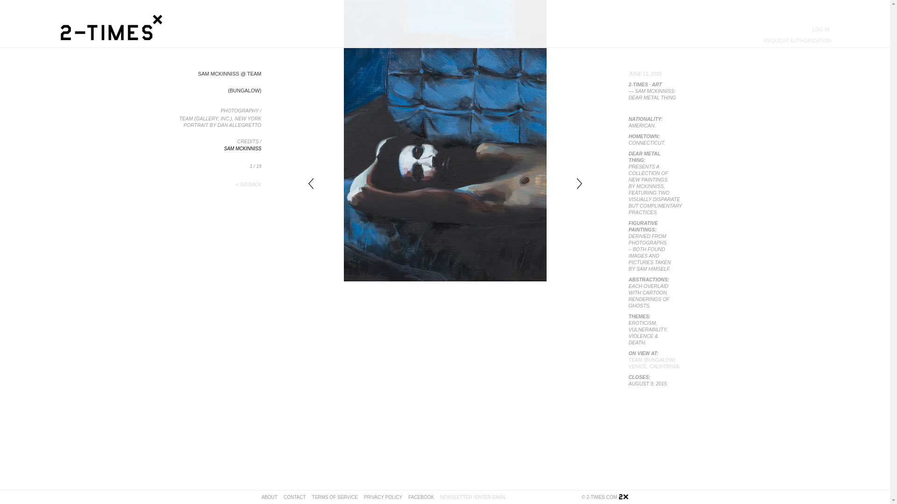 Image resolution: width=897 pixels, height=504 pixels. Describe the element at coordinates (386, 497) in the screenshot. I see `PRIVACY POLICY` at that location.